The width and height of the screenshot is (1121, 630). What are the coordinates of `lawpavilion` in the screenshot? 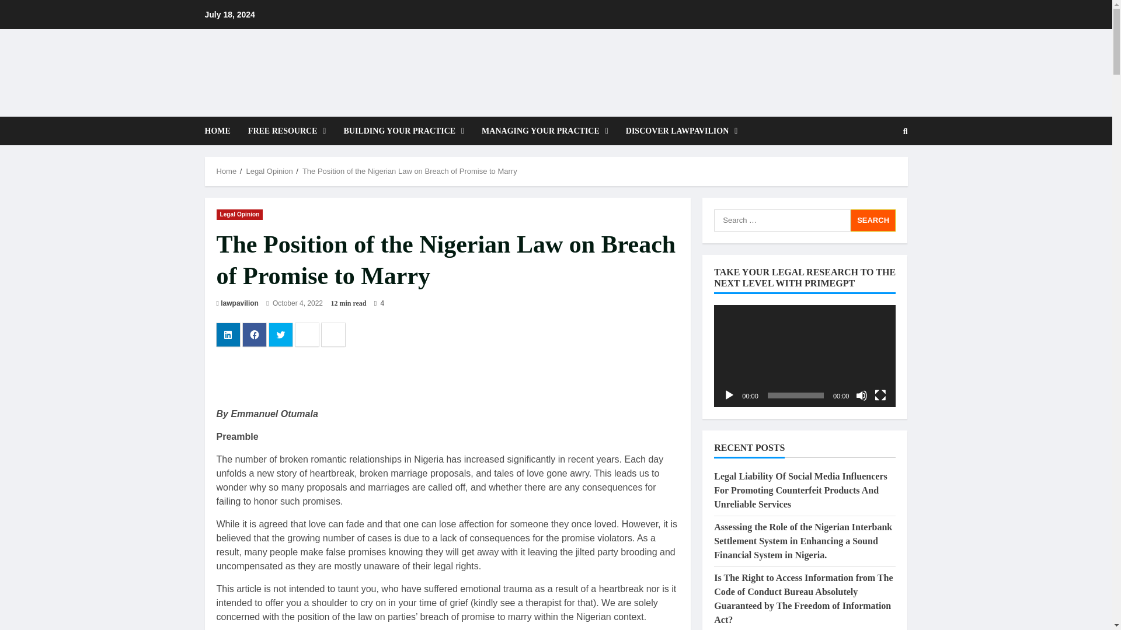 It's located at (239, 303).